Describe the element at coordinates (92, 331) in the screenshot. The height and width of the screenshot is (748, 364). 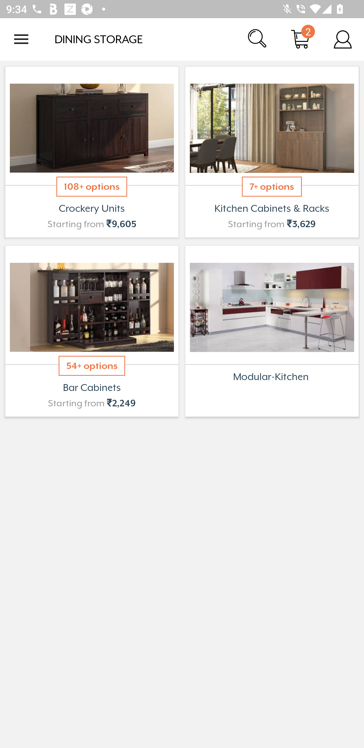
I see `54+ options Bar Cabinets Starting from  ₹2,249` at that location.